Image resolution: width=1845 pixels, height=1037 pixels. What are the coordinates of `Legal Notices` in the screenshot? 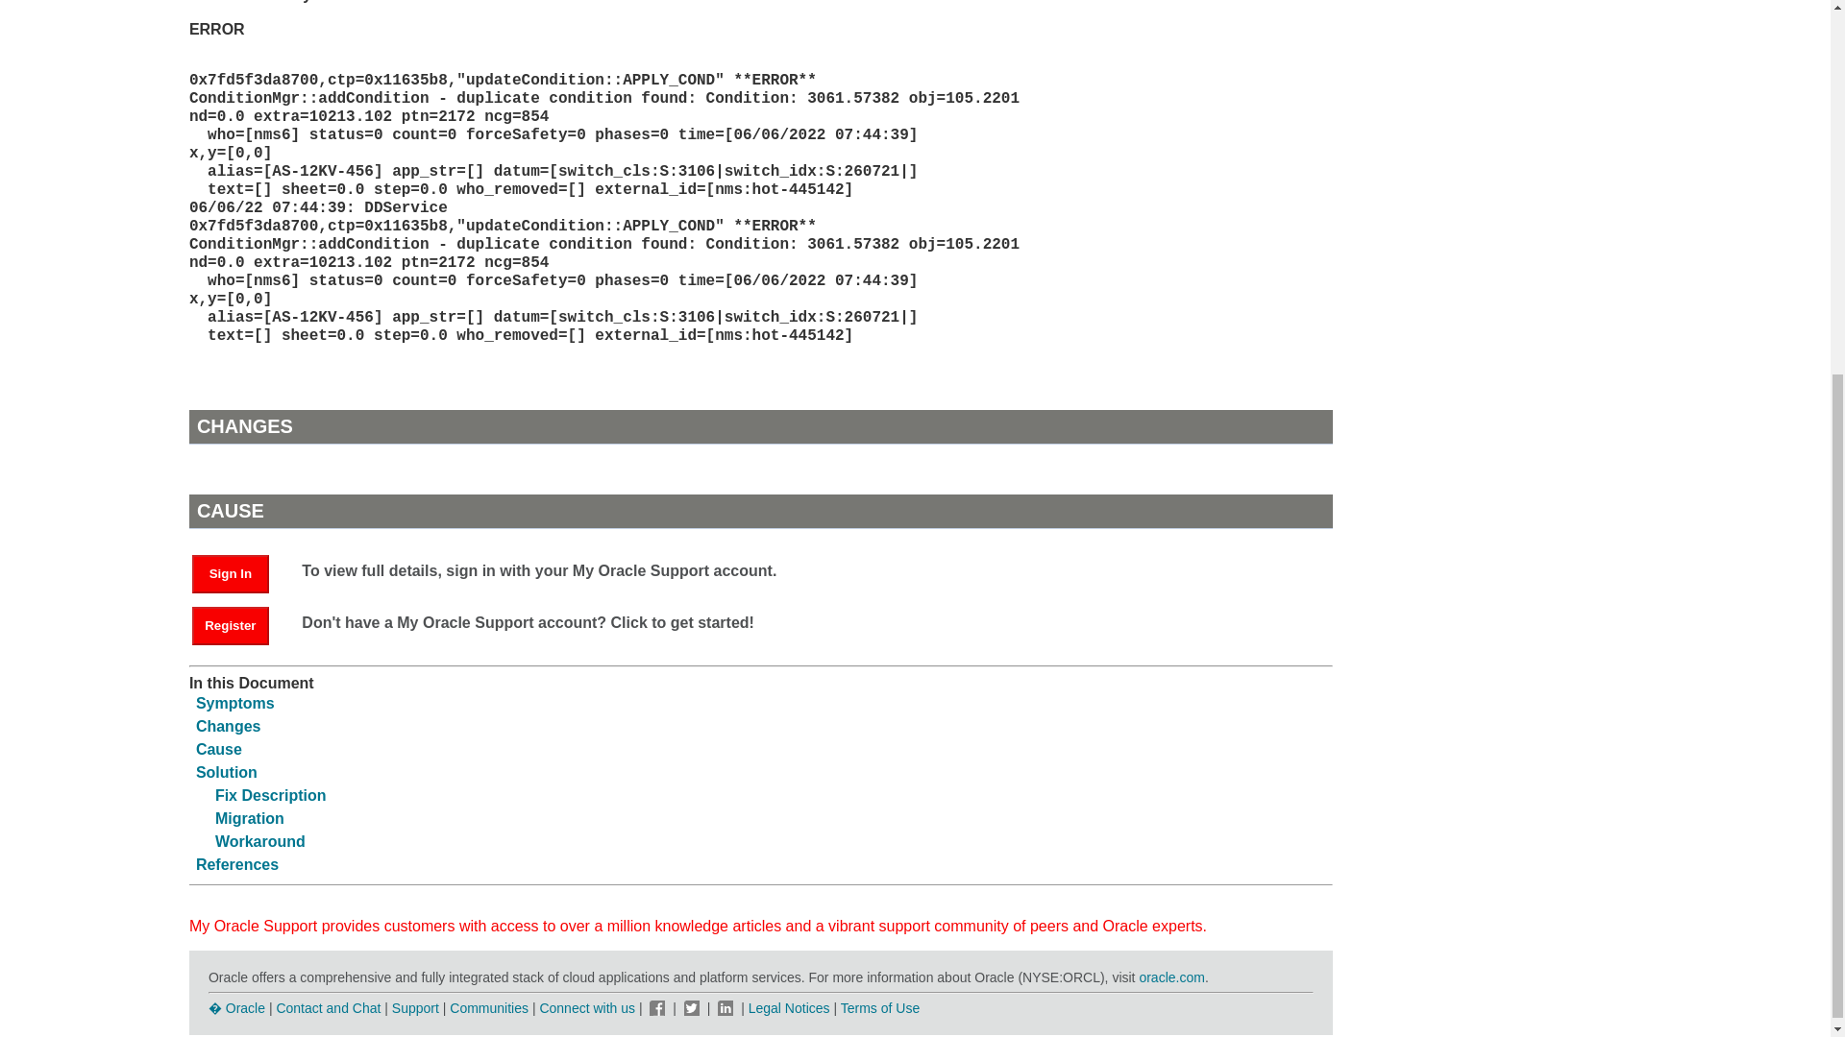 It's located at (790, 1008).